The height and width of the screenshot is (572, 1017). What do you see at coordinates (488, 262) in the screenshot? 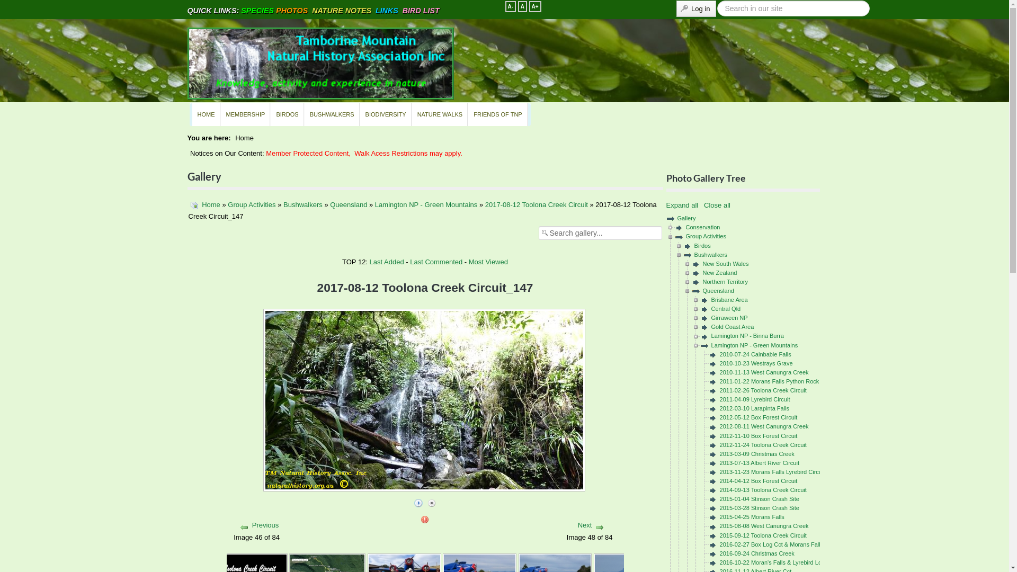
I see `Most Viewed` at bounding box center [488, 262].